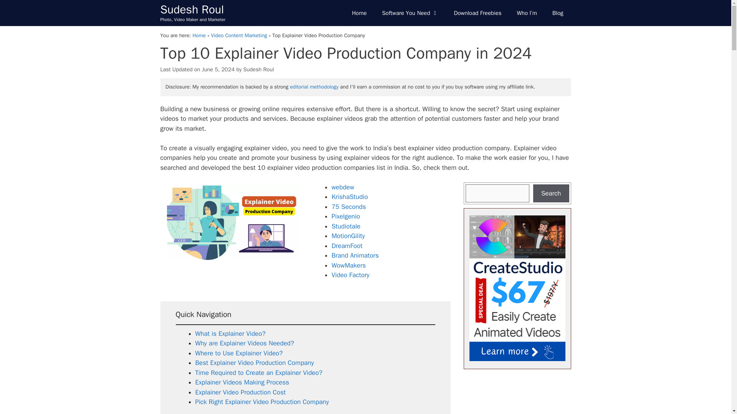  I want to click on MotionGility, so click(348, 236).